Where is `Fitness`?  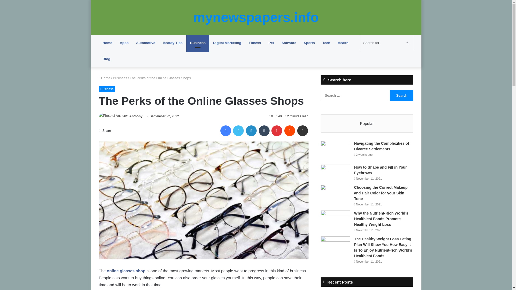 Fitness is located at coordinates (255, 43).